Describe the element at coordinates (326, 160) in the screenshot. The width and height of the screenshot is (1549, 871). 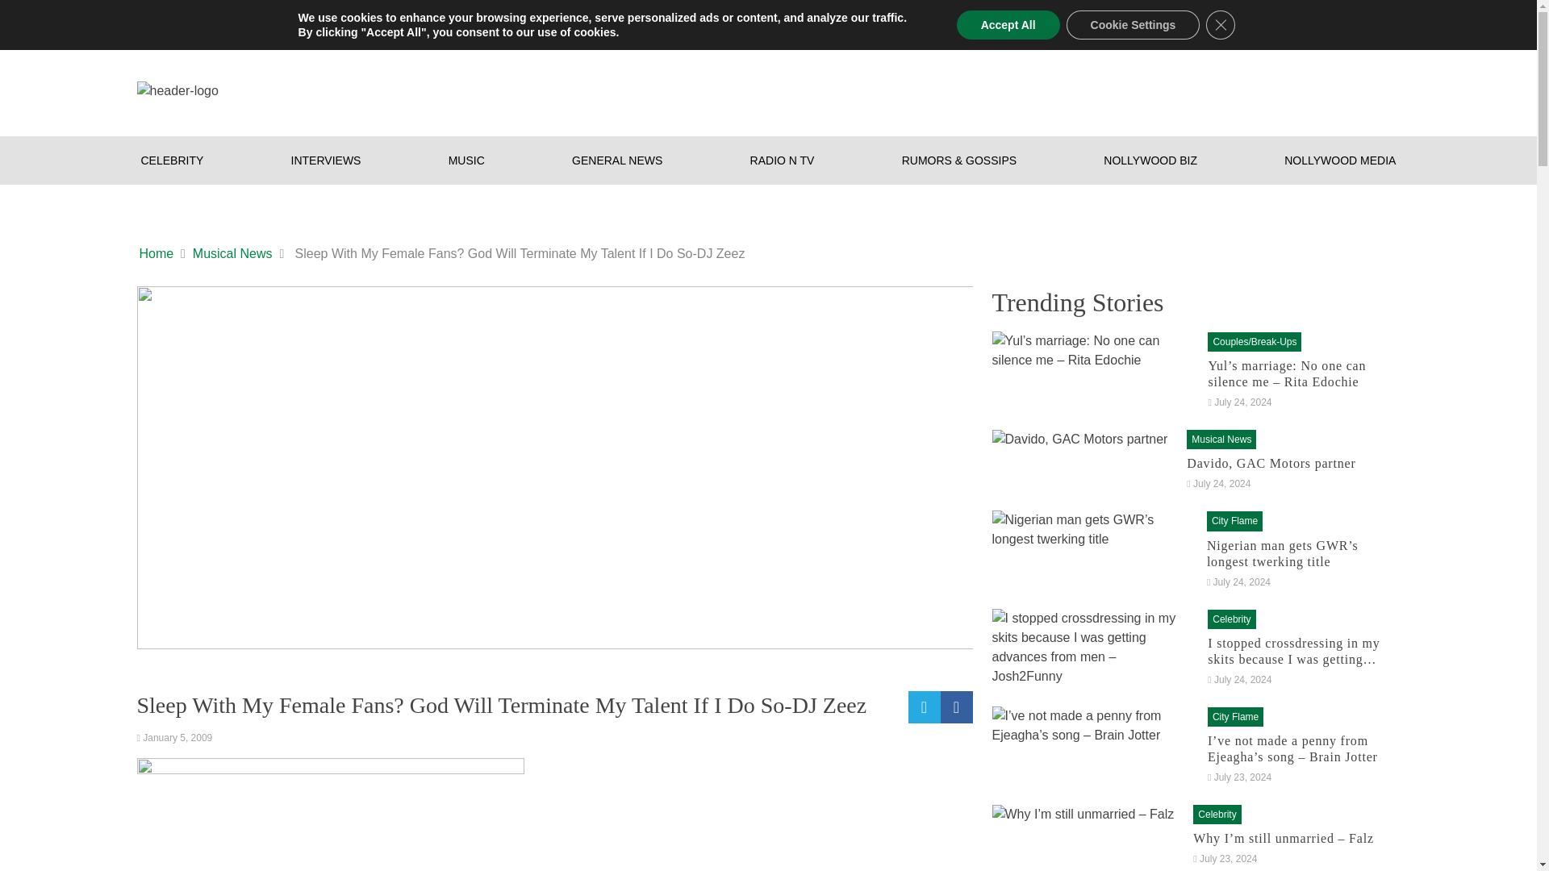
I see `INTERVIEWS` at that location.